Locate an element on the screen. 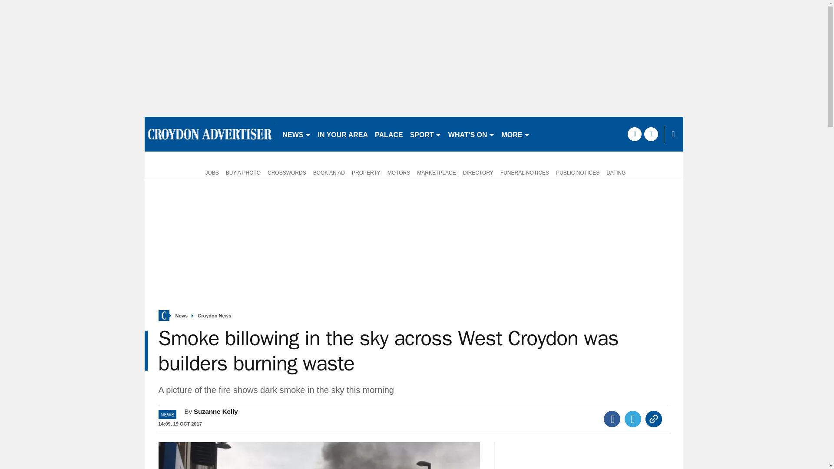 This screenshot has width=834, height=469. PALACE is located at coordinates (389, 134).